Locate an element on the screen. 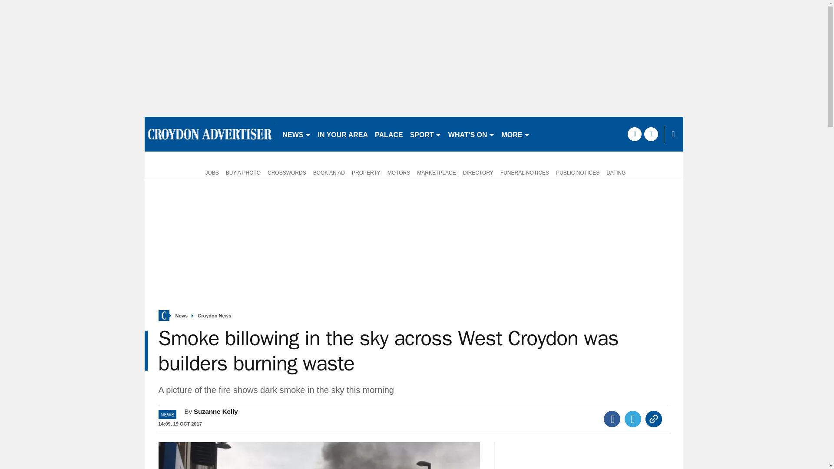 This screenshot has width=834, height=469. PALACE is located at coordinates (389, 134).